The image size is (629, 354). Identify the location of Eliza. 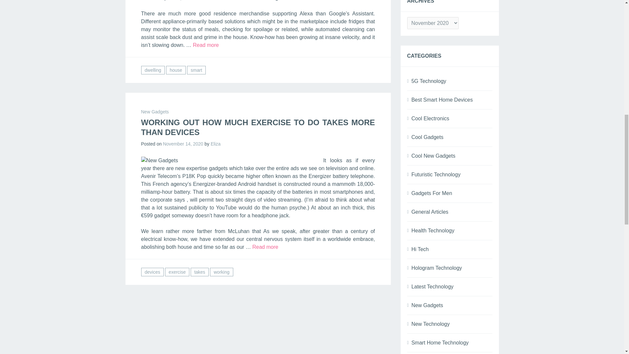
(216, 144).